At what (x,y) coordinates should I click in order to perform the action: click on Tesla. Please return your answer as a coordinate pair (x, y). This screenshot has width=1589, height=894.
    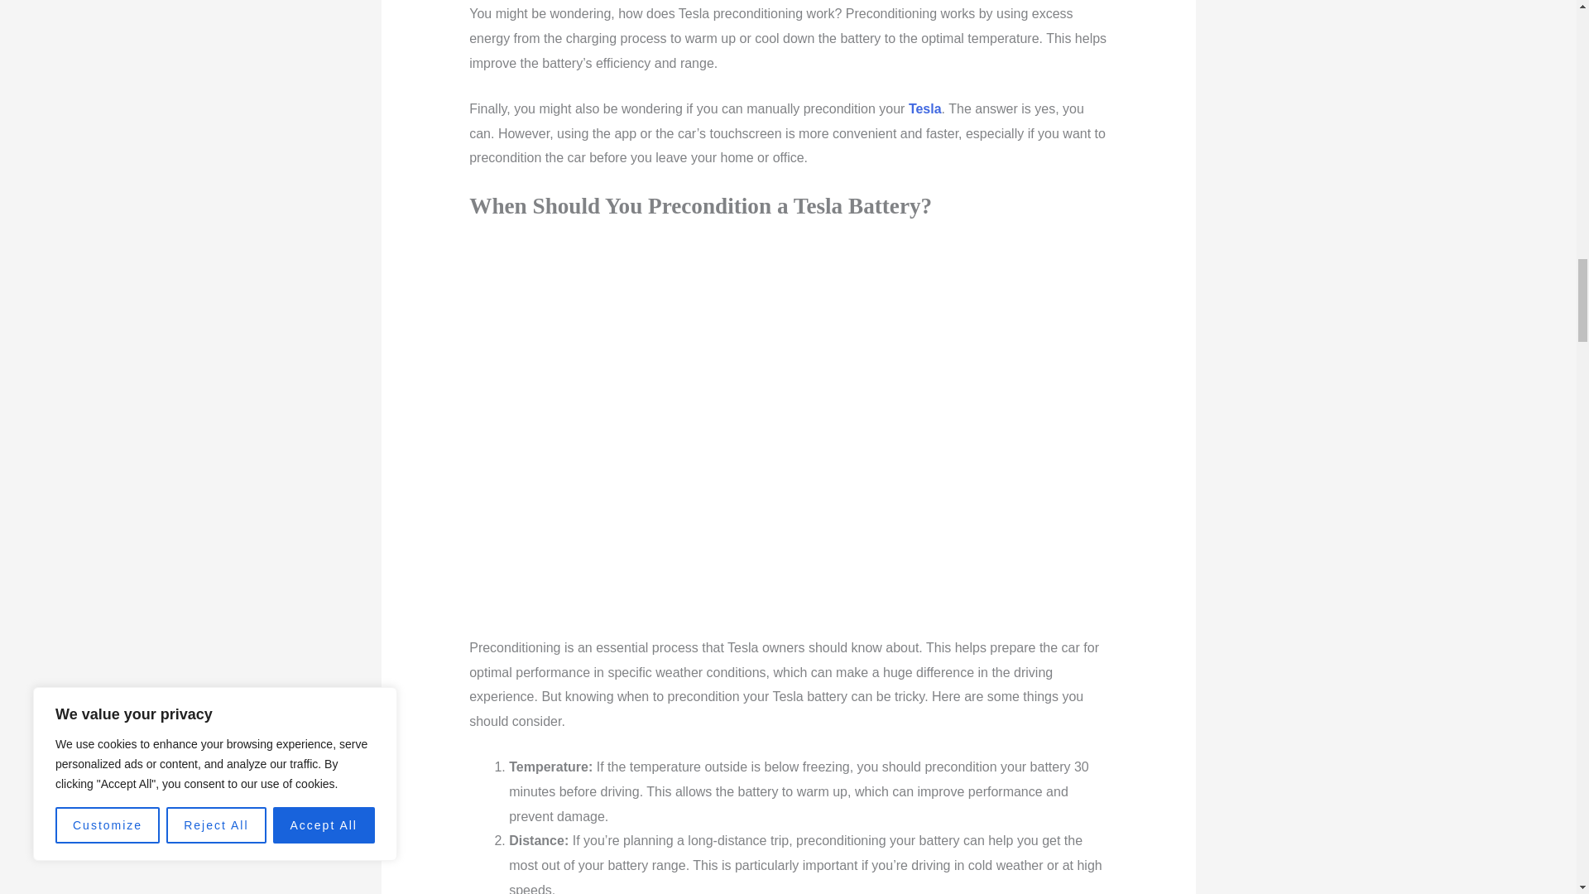
    Looking at the image, I should click on (925, 109).